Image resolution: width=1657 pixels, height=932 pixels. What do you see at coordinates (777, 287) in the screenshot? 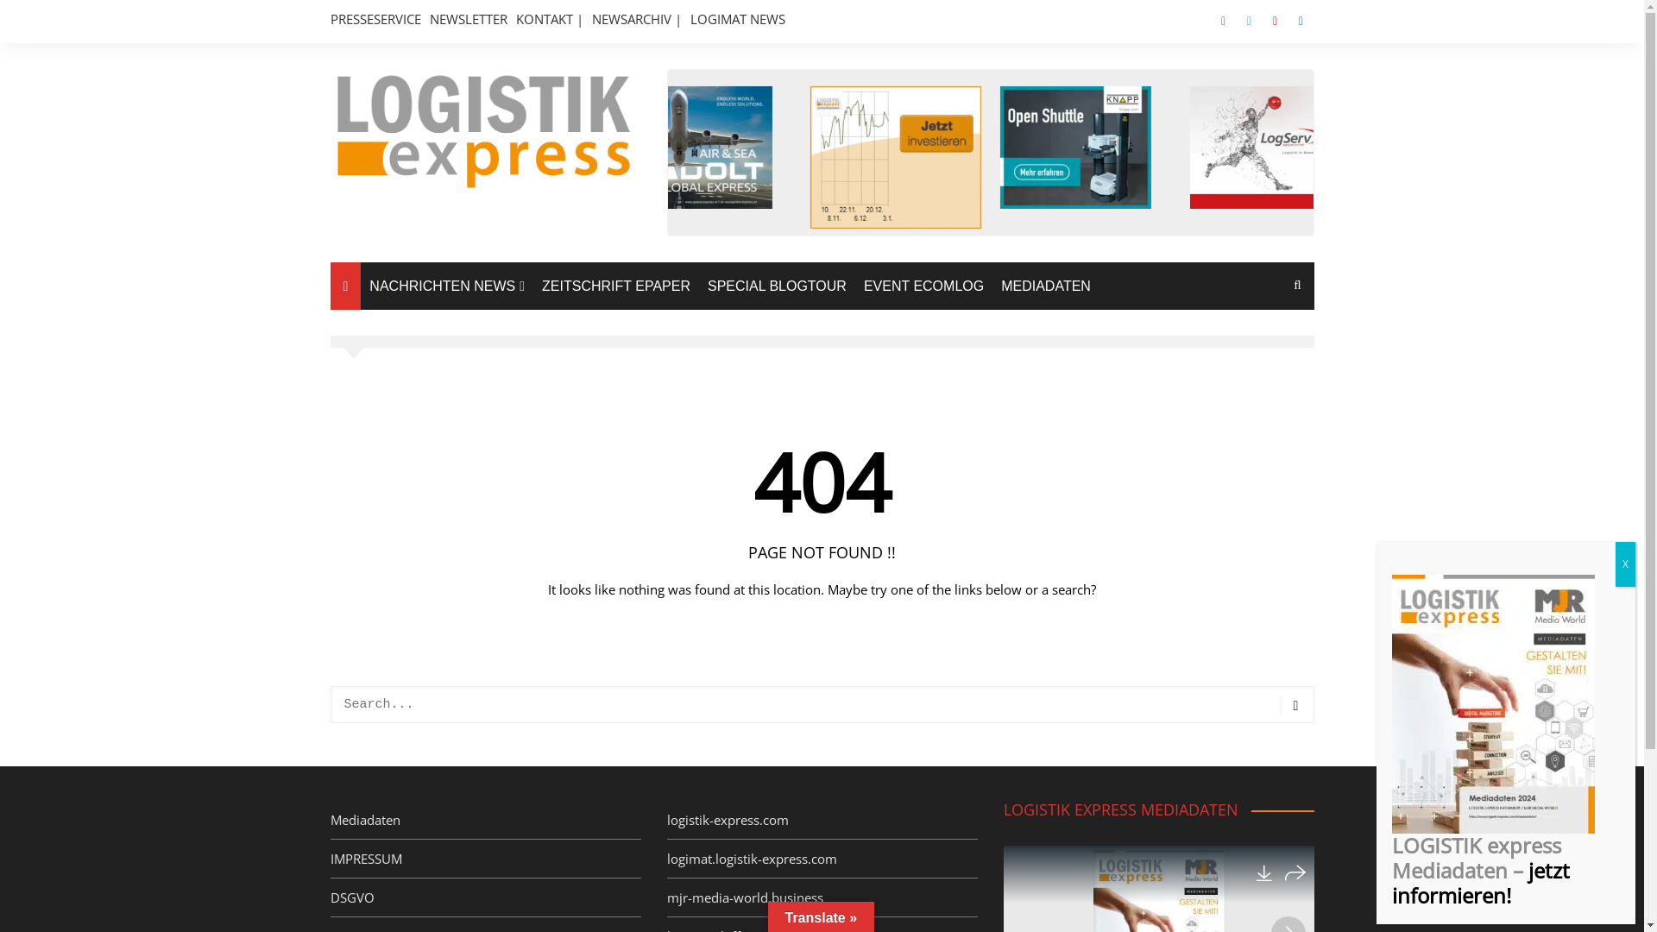
I see `SPECIAL BLOGTOUR` at bounding box center [777, 287].